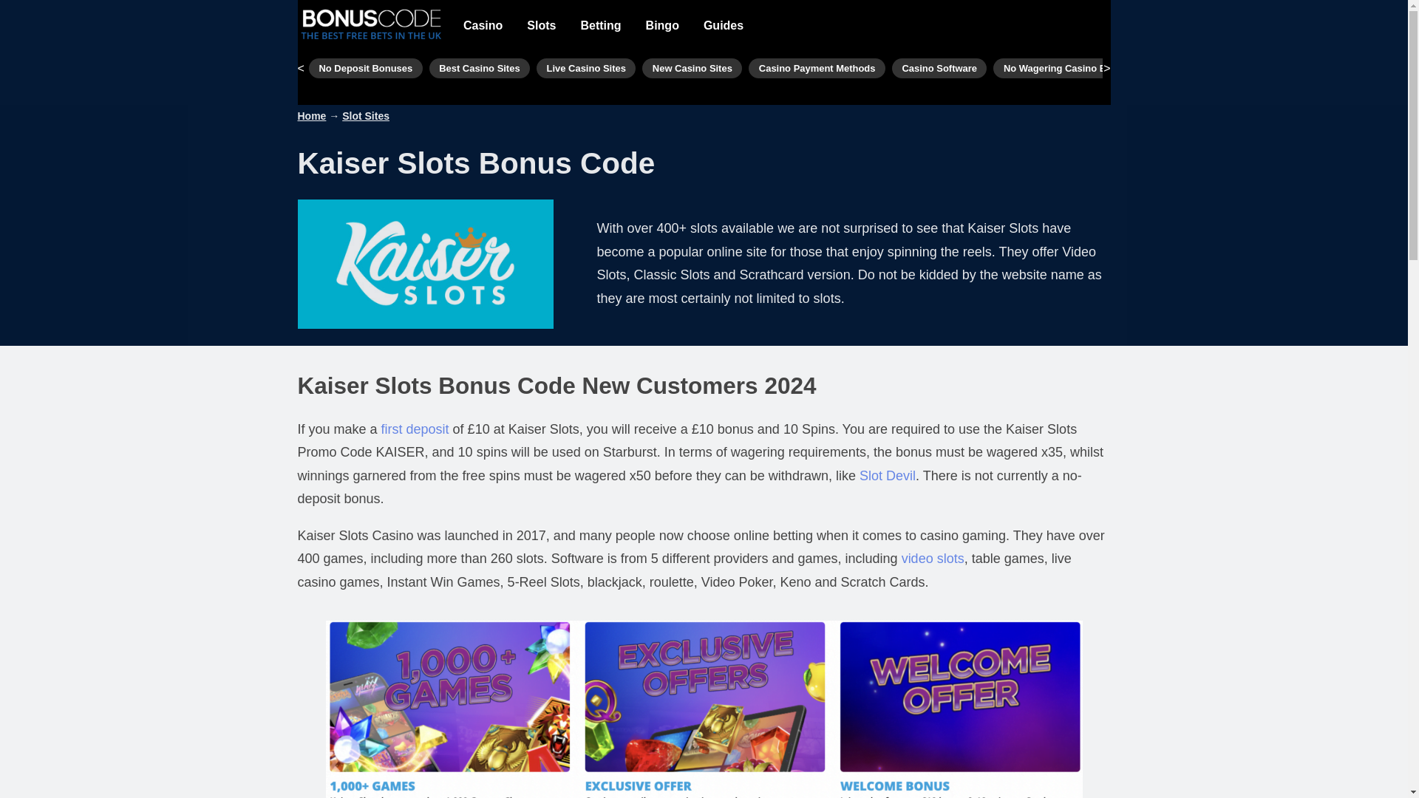 This screenshot has width=1419, height=798. What do you see at coordinates (1072, 68) in the screenshot?
I see `No Wagering Casino Bonuses` at bounding box center [1072, 68].